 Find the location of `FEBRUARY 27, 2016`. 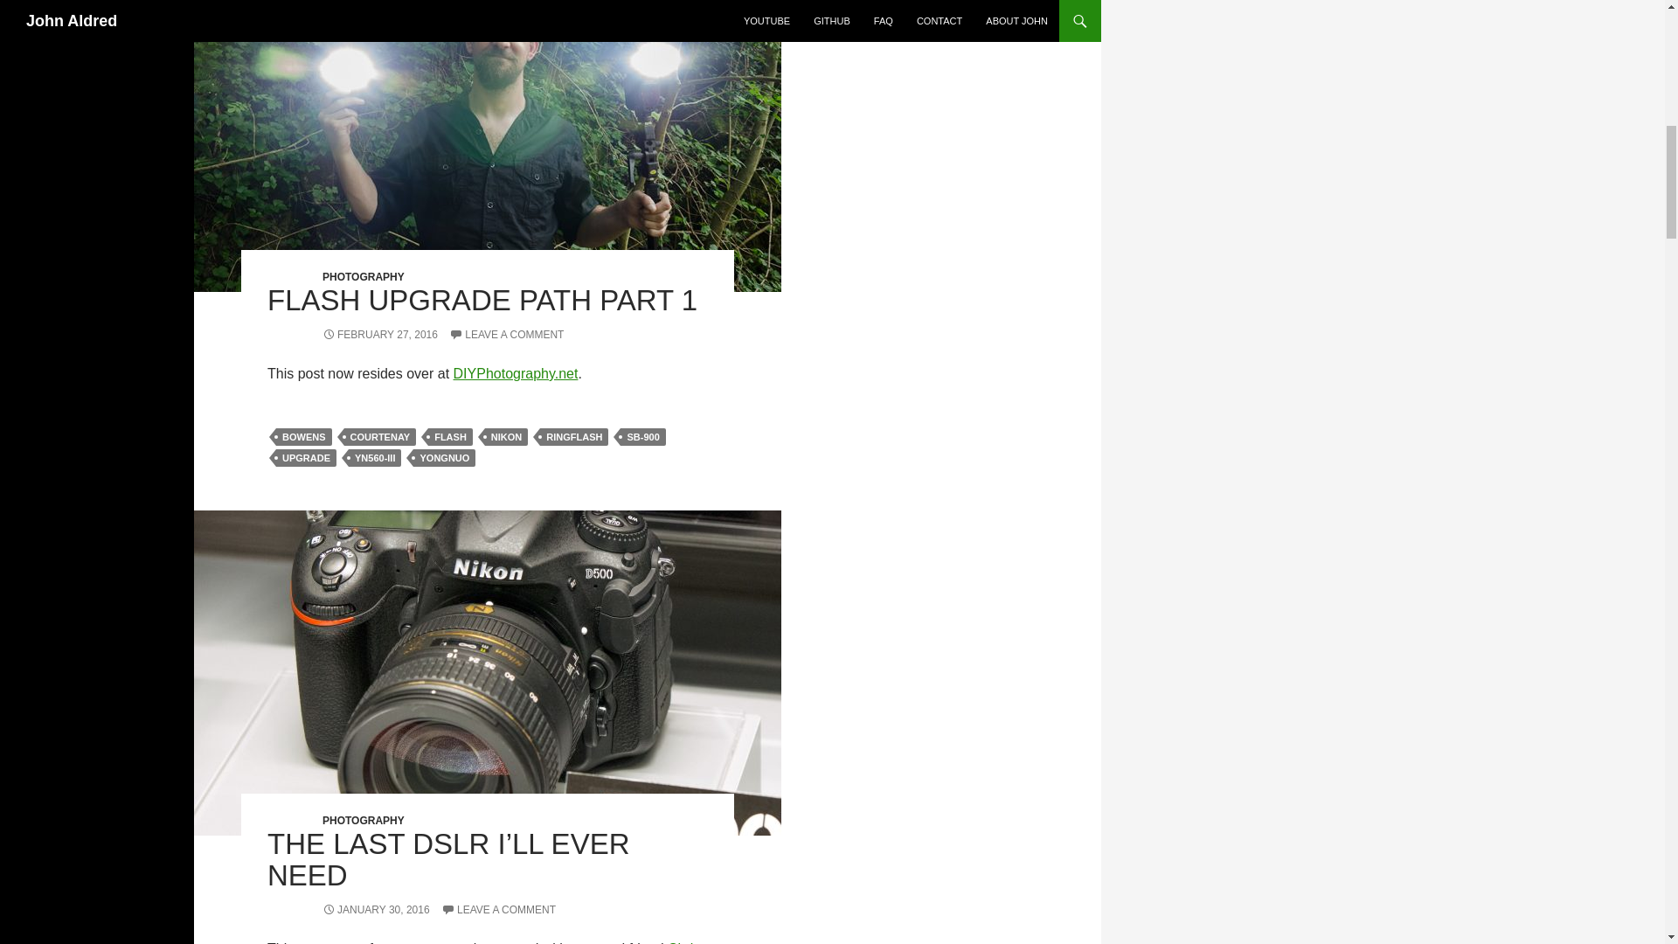

FEBRUARY 27, 2016 is located at coordinates (379, 334).